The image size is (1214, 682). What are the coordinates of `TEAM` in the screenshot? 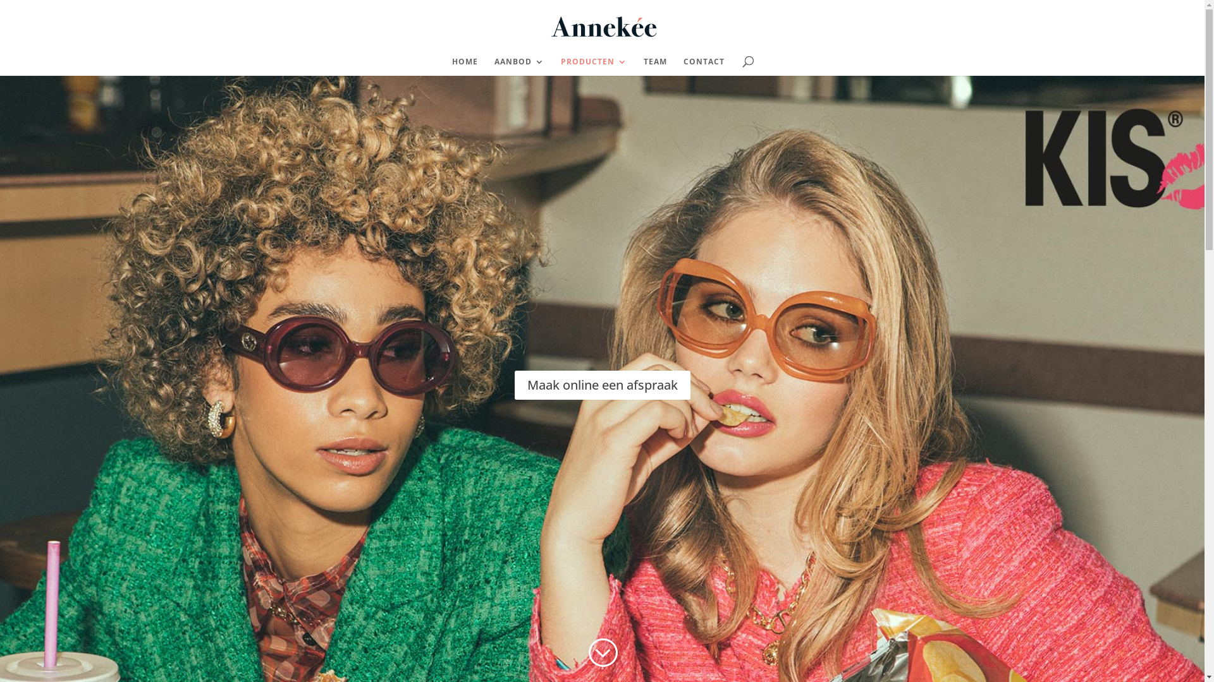 It's located at (655, 67).